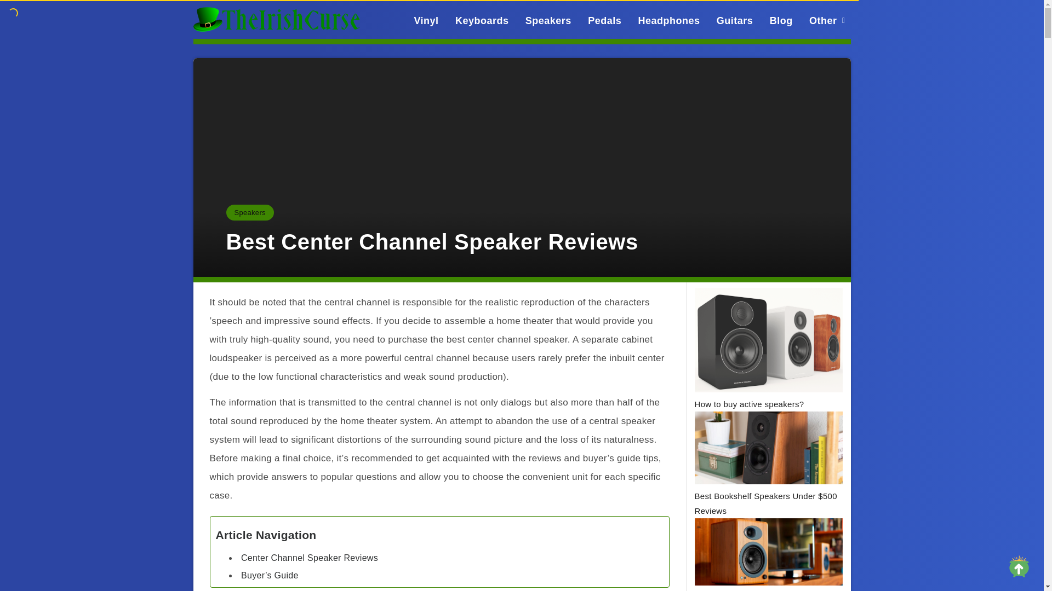 Image resolution: width=1052 pixels, height=591 pixels. I want to click on Other, so click(823, 20).